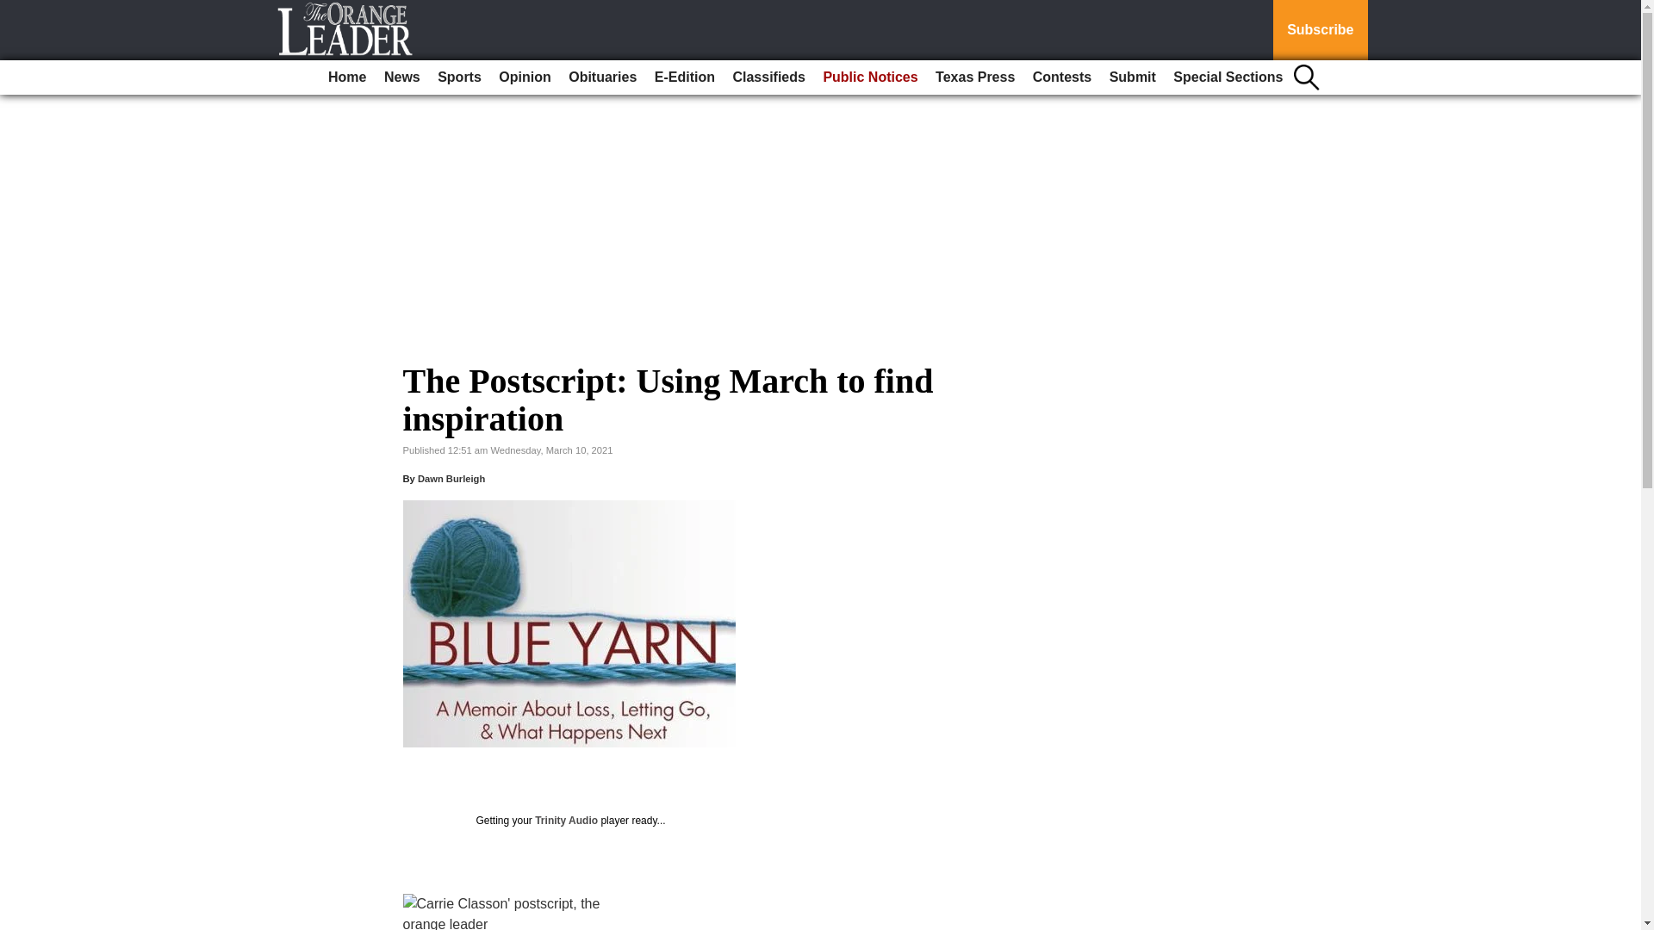 This screenshot has height=930, width=1654. I want to click on Submit, so click(1132, 77).